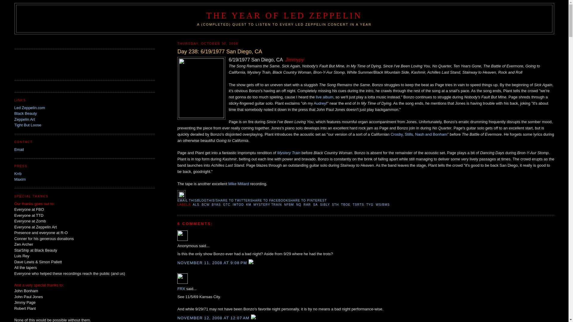 This screenshot has height=322, width=573. What do you see at coordinates (182, 278) in the screenshot?
I see `FRX` at bounding box center [182, 278].